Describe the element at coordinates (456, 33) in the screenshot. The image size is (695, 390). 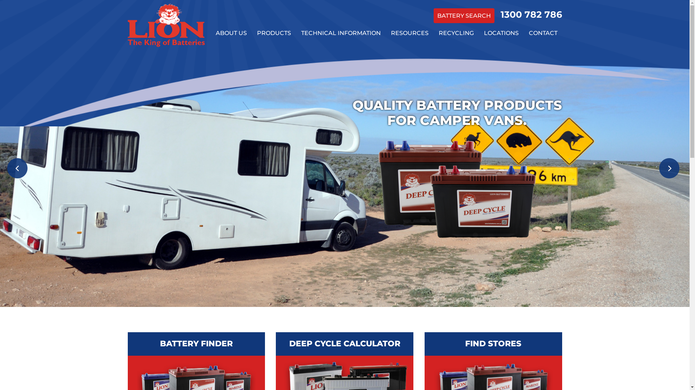
I see `RECYCLING` at that location.